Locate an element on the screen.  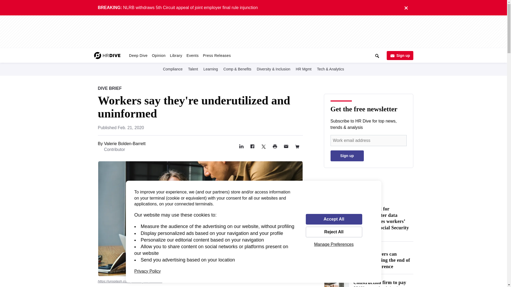
Learning is located at coordinates (211, 69).